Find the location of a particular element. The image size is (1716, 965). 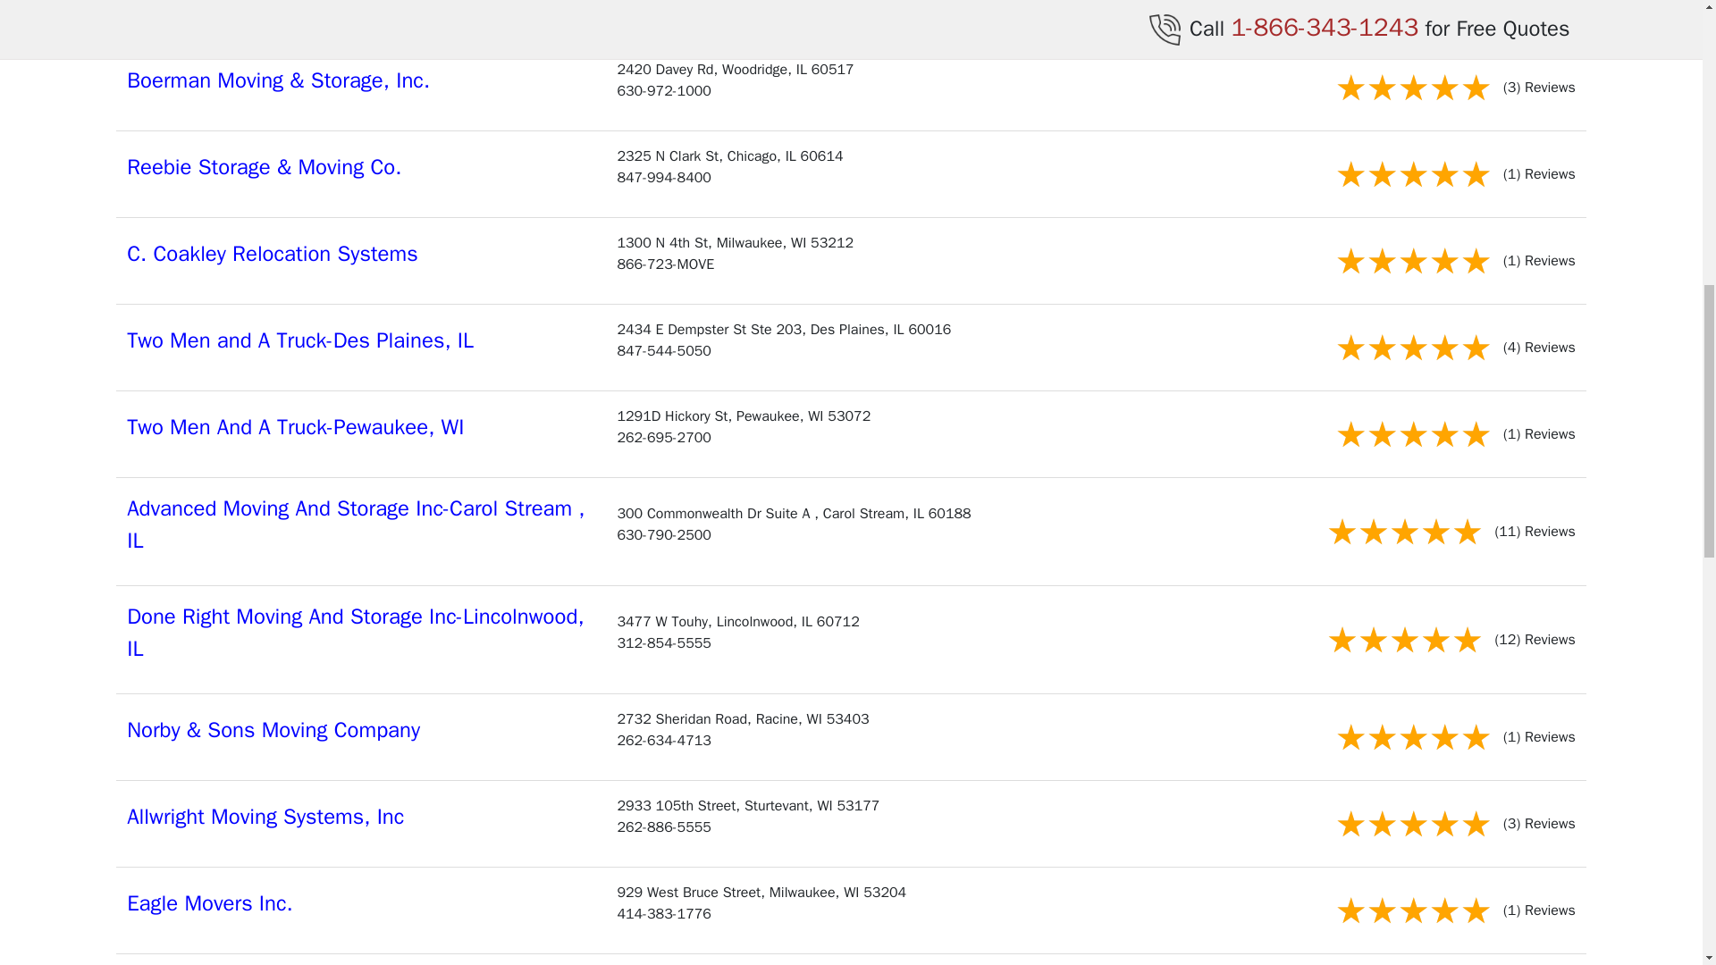

5.0 is located at coordinates (1412, 13).